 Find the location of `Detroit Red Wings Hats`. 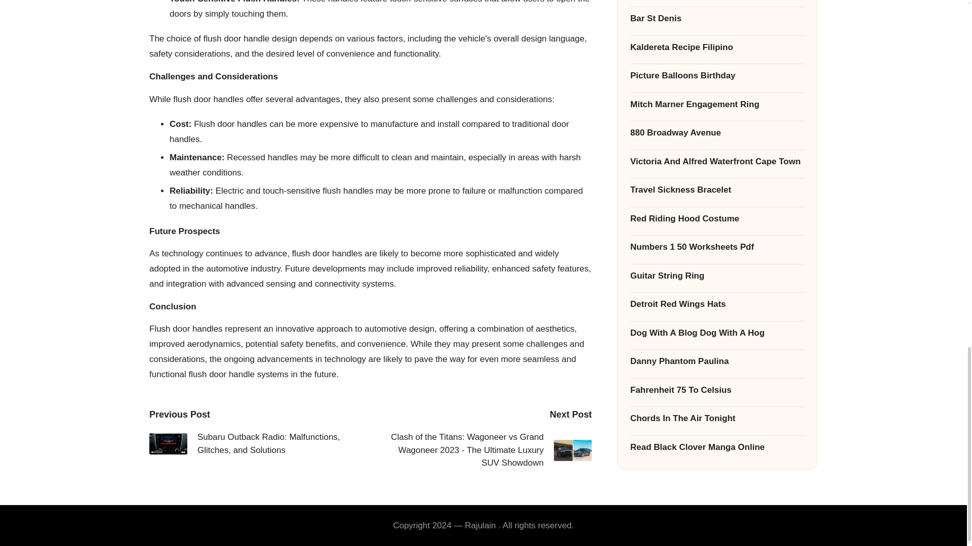

Detroit Red Wings Hats is located at coordinates (717, 20).